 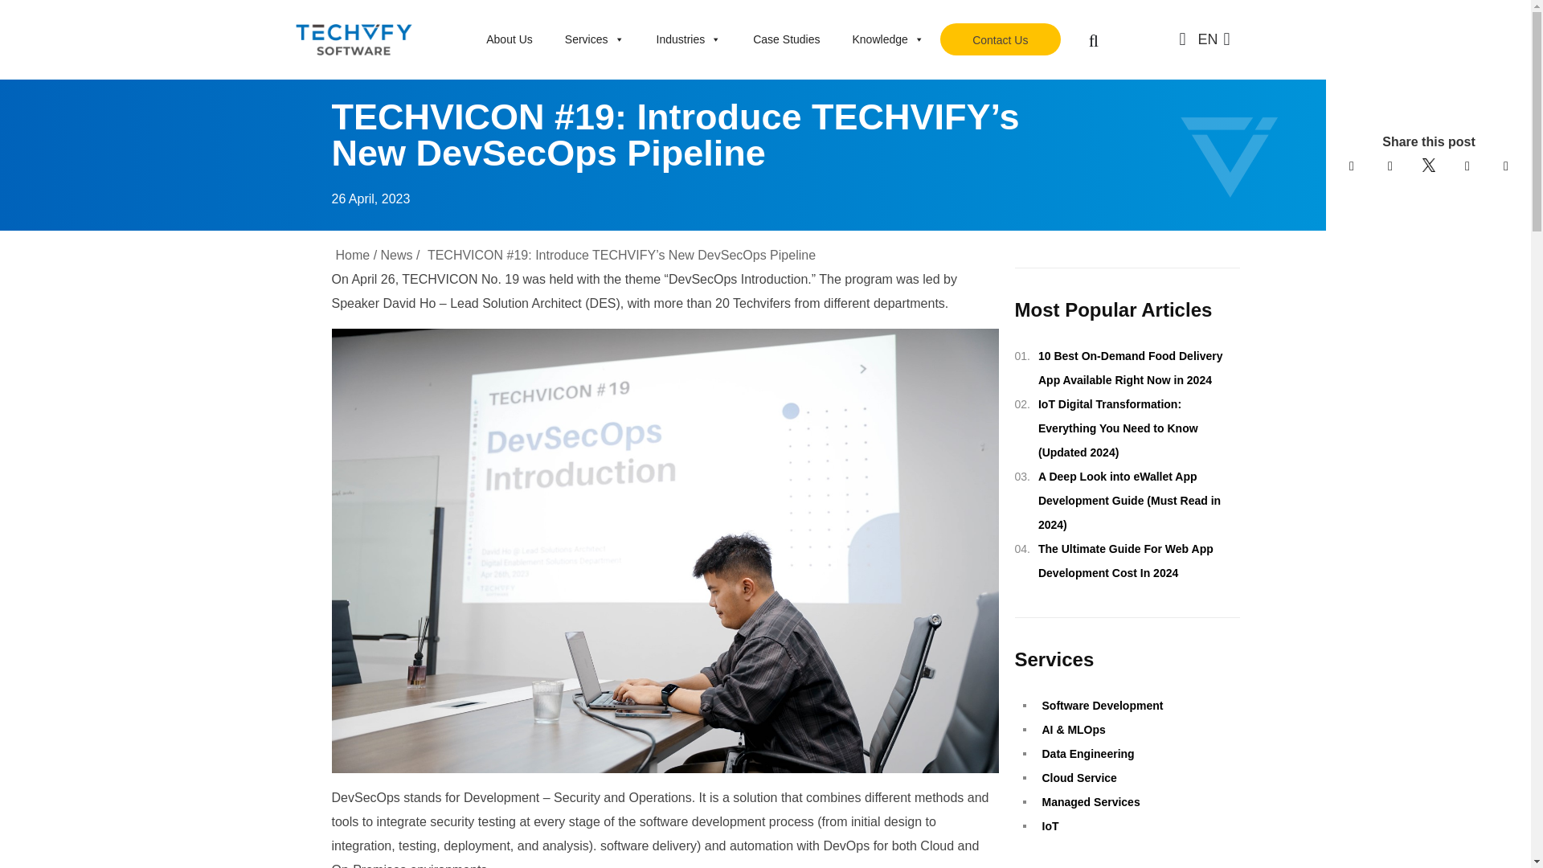 I want to click on Industries, so click(x=688, y=40).